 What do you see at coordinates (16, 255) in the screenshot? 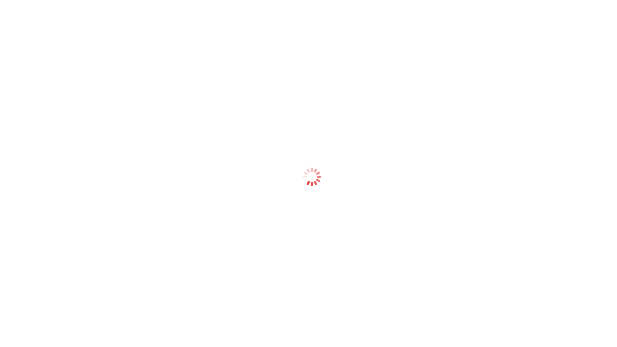
I see `Mitglieder` at bounding box center [16, 255].